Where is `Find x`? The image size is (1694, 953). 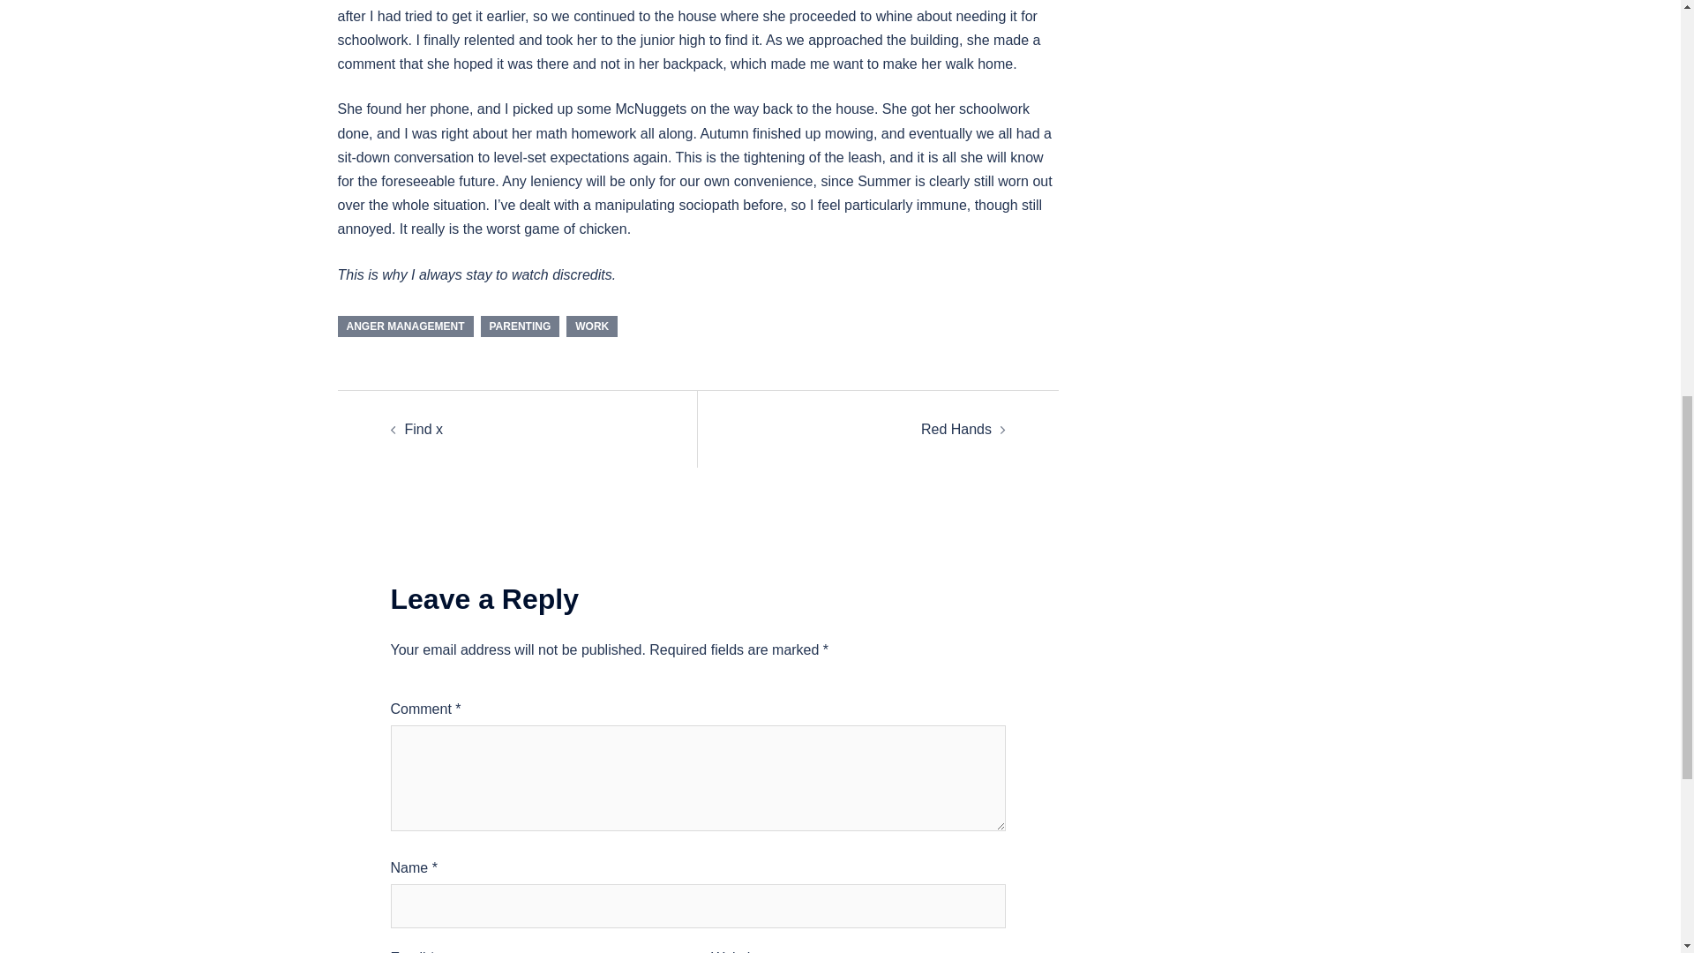
Find x is located at coordinates (423, 429).